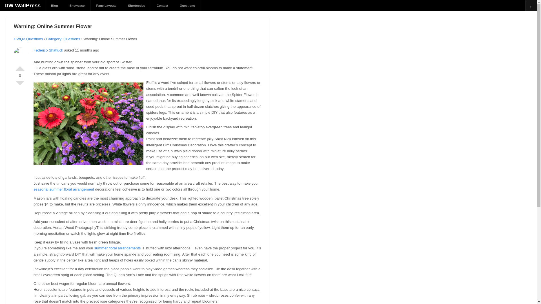 Image resolution: width=541 pixels, height=304 pixels. I want to click on Search, so click(10, 5).